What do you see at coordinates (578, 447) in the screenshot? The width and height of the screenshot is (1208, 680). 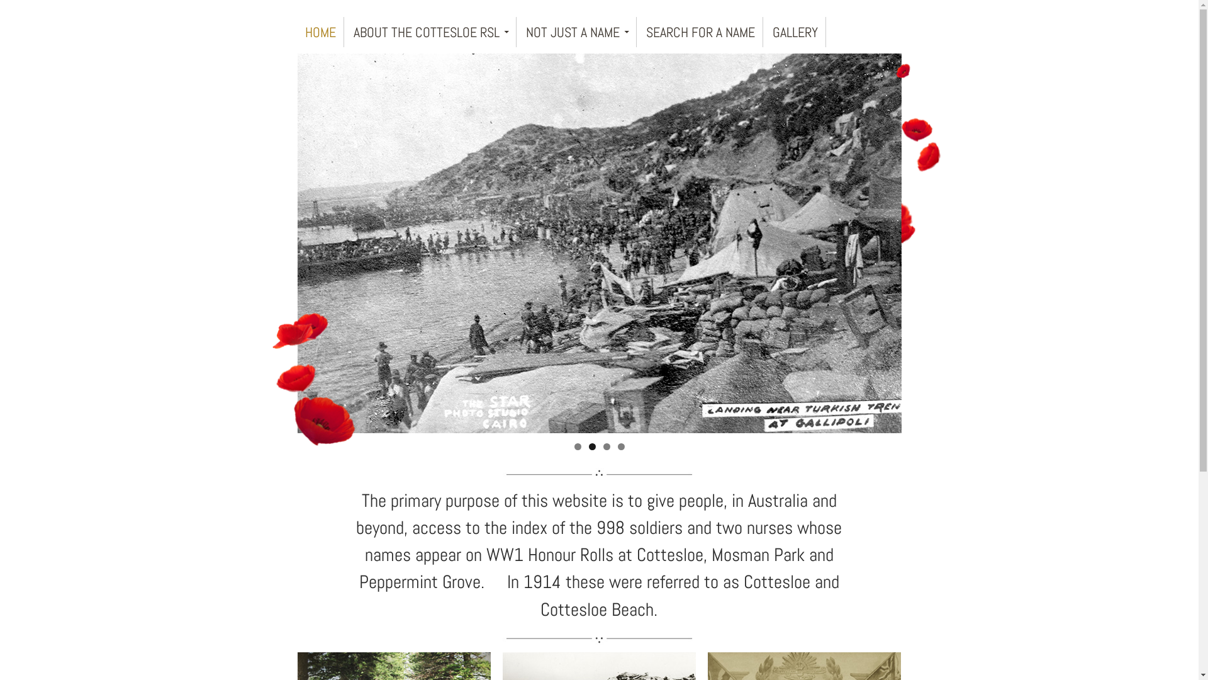 I see `1` at bounding box center [578, 447].